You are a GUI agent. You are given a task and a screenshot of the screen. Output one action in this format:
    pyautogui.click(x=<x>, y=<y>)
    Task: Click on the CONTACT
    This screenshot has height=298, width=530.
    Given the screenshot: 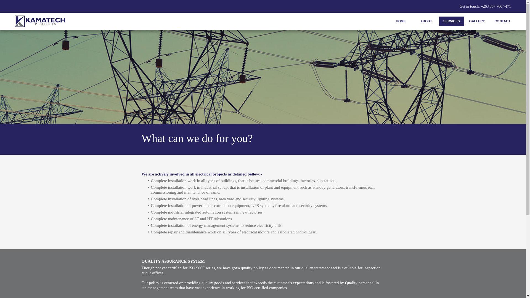 What is the action you would take?
    pyautogui.click(x=502, y=21)
    